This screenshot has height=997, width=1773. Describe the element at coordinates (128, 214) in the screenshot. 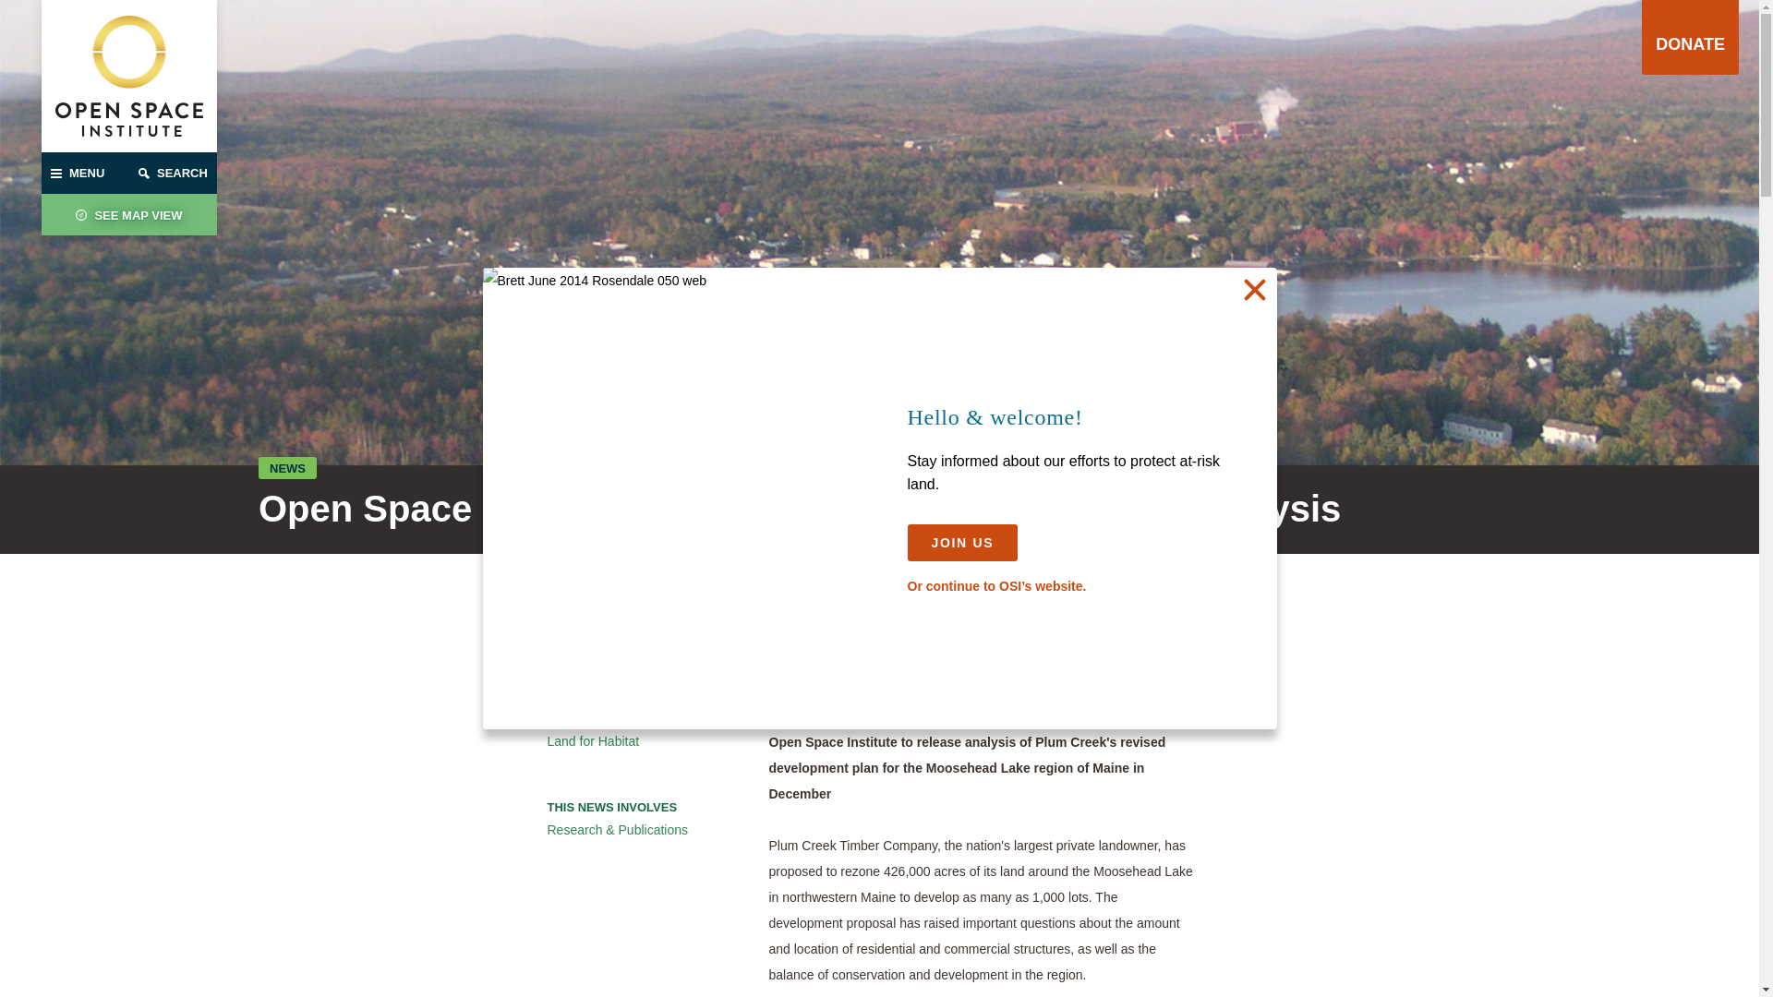

I see `SEE MAP VIEW` at that location.